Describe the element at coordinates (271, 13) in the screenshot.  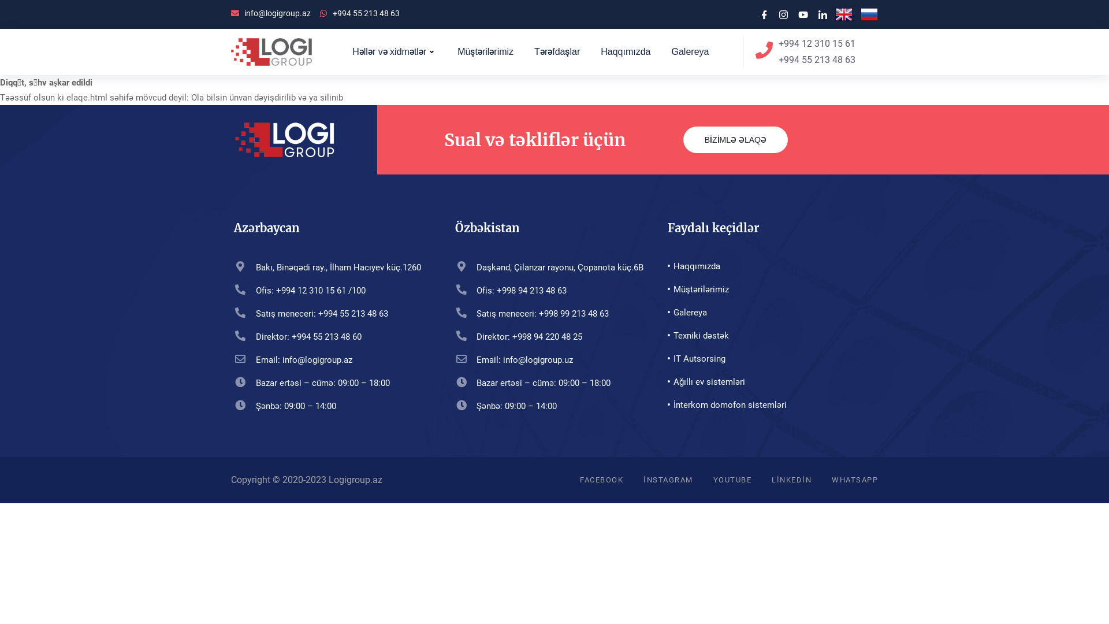
I see `info@logigroup.az` at that location.